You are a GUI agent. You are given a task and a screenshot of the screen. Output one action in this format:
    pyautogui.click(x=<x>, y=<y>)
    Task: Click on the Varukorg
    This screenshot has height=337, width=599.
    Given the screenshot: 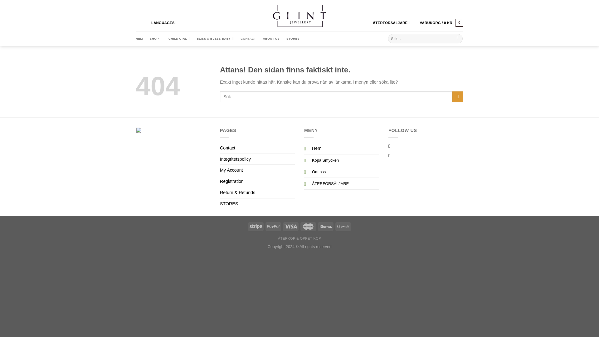 What is the action you would take?
    pyautogui.click(x=441, y=23)
    